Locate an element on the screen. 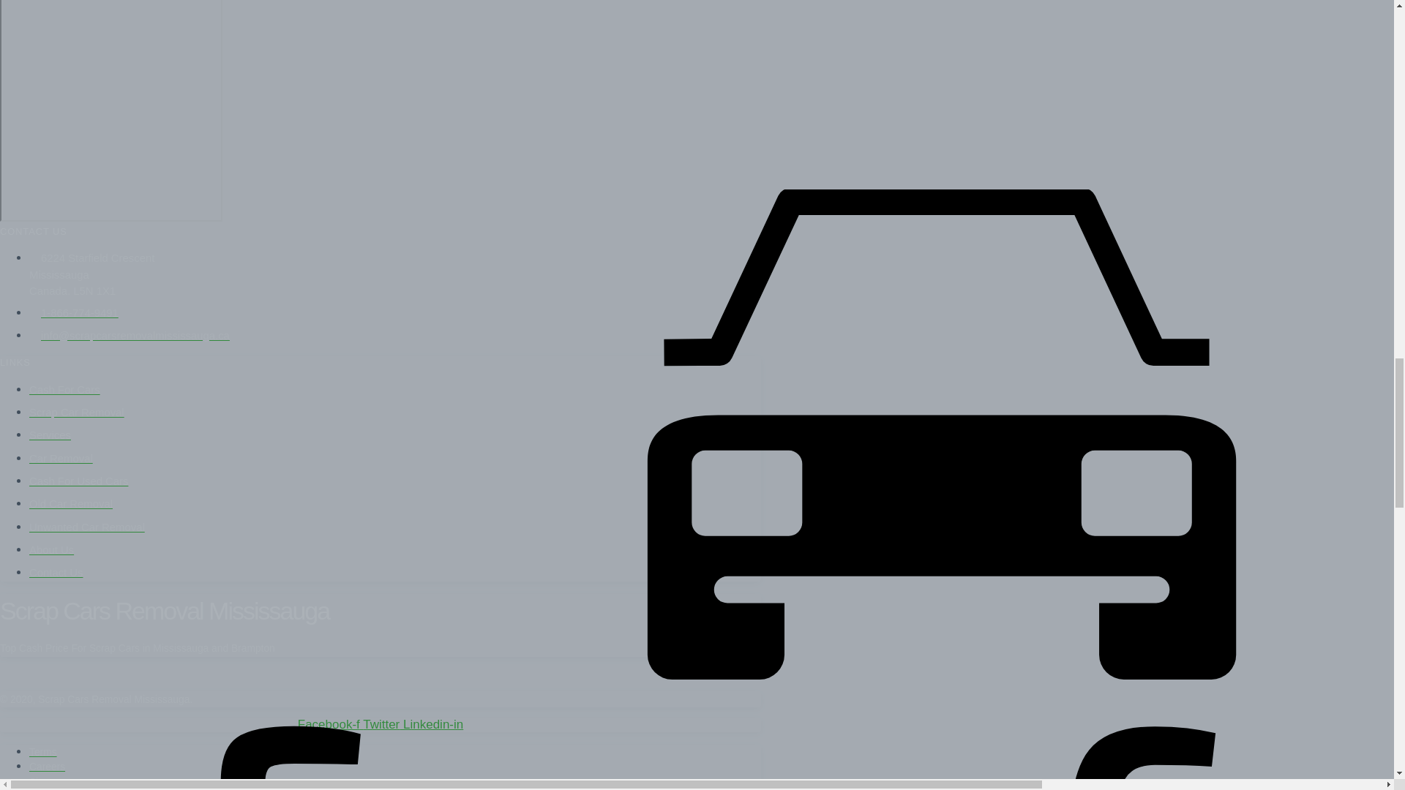 The height and width of the screenshot is (790, 1405). Cash For Used Cars is located at coordinates (78, 481).